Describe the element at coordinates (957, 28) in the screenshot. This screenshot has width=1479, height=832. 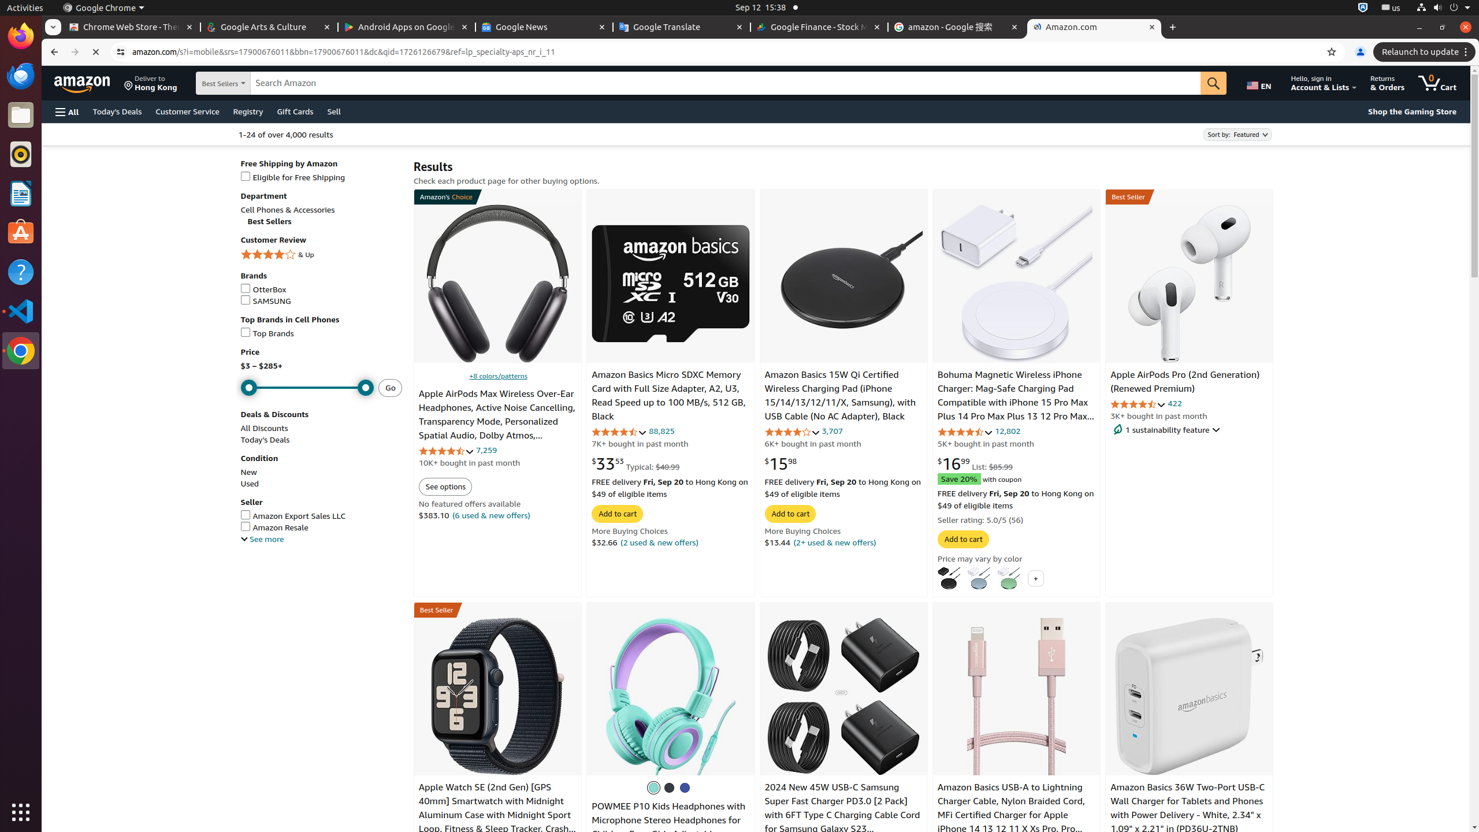
I see `amazon - Google 搜索 - Memory usage - 90.8 MB` at that location.